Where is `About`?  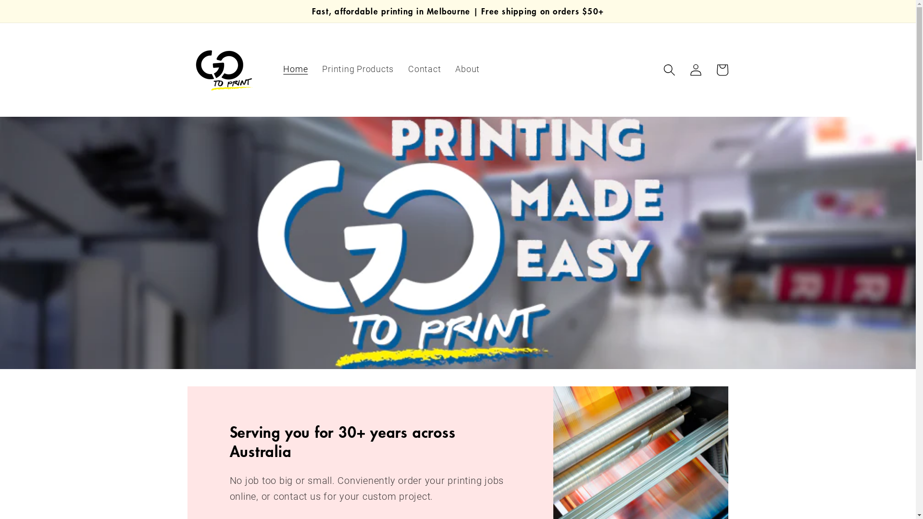
About is located at coordinates (467, 70).